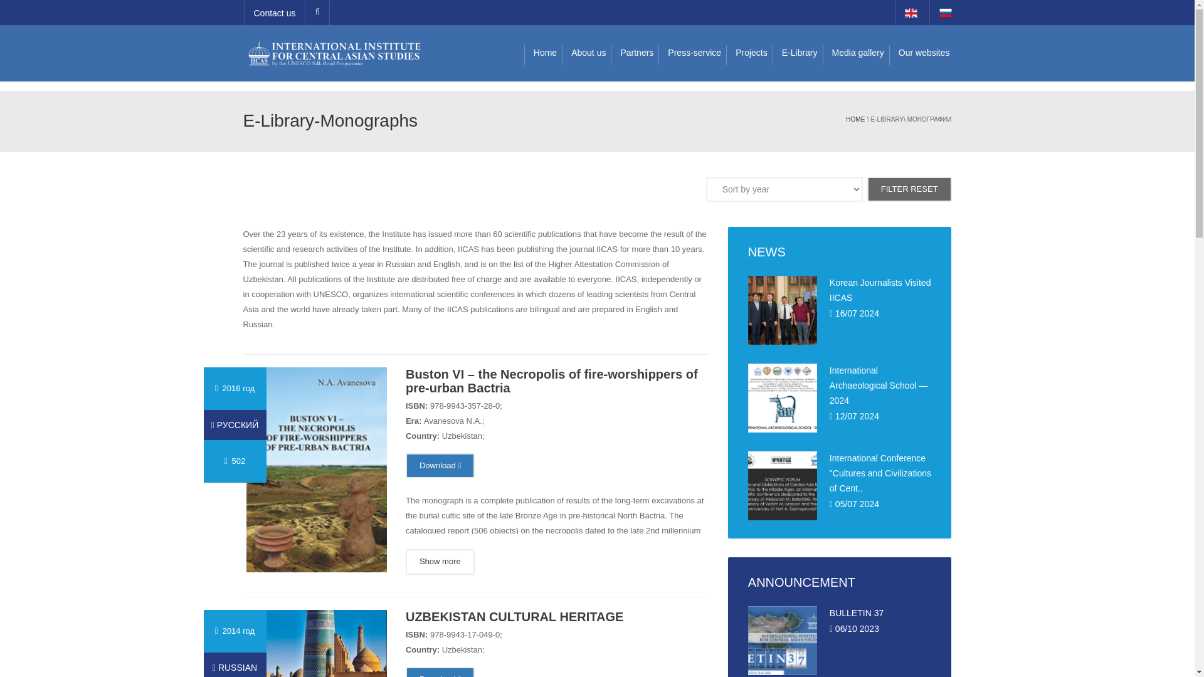 The width and height of the screenshot is (1204, 677). What do you see at coordinates (273, 13) in the screenshot?
I see `Contact us` at bounding box center [273, 13].